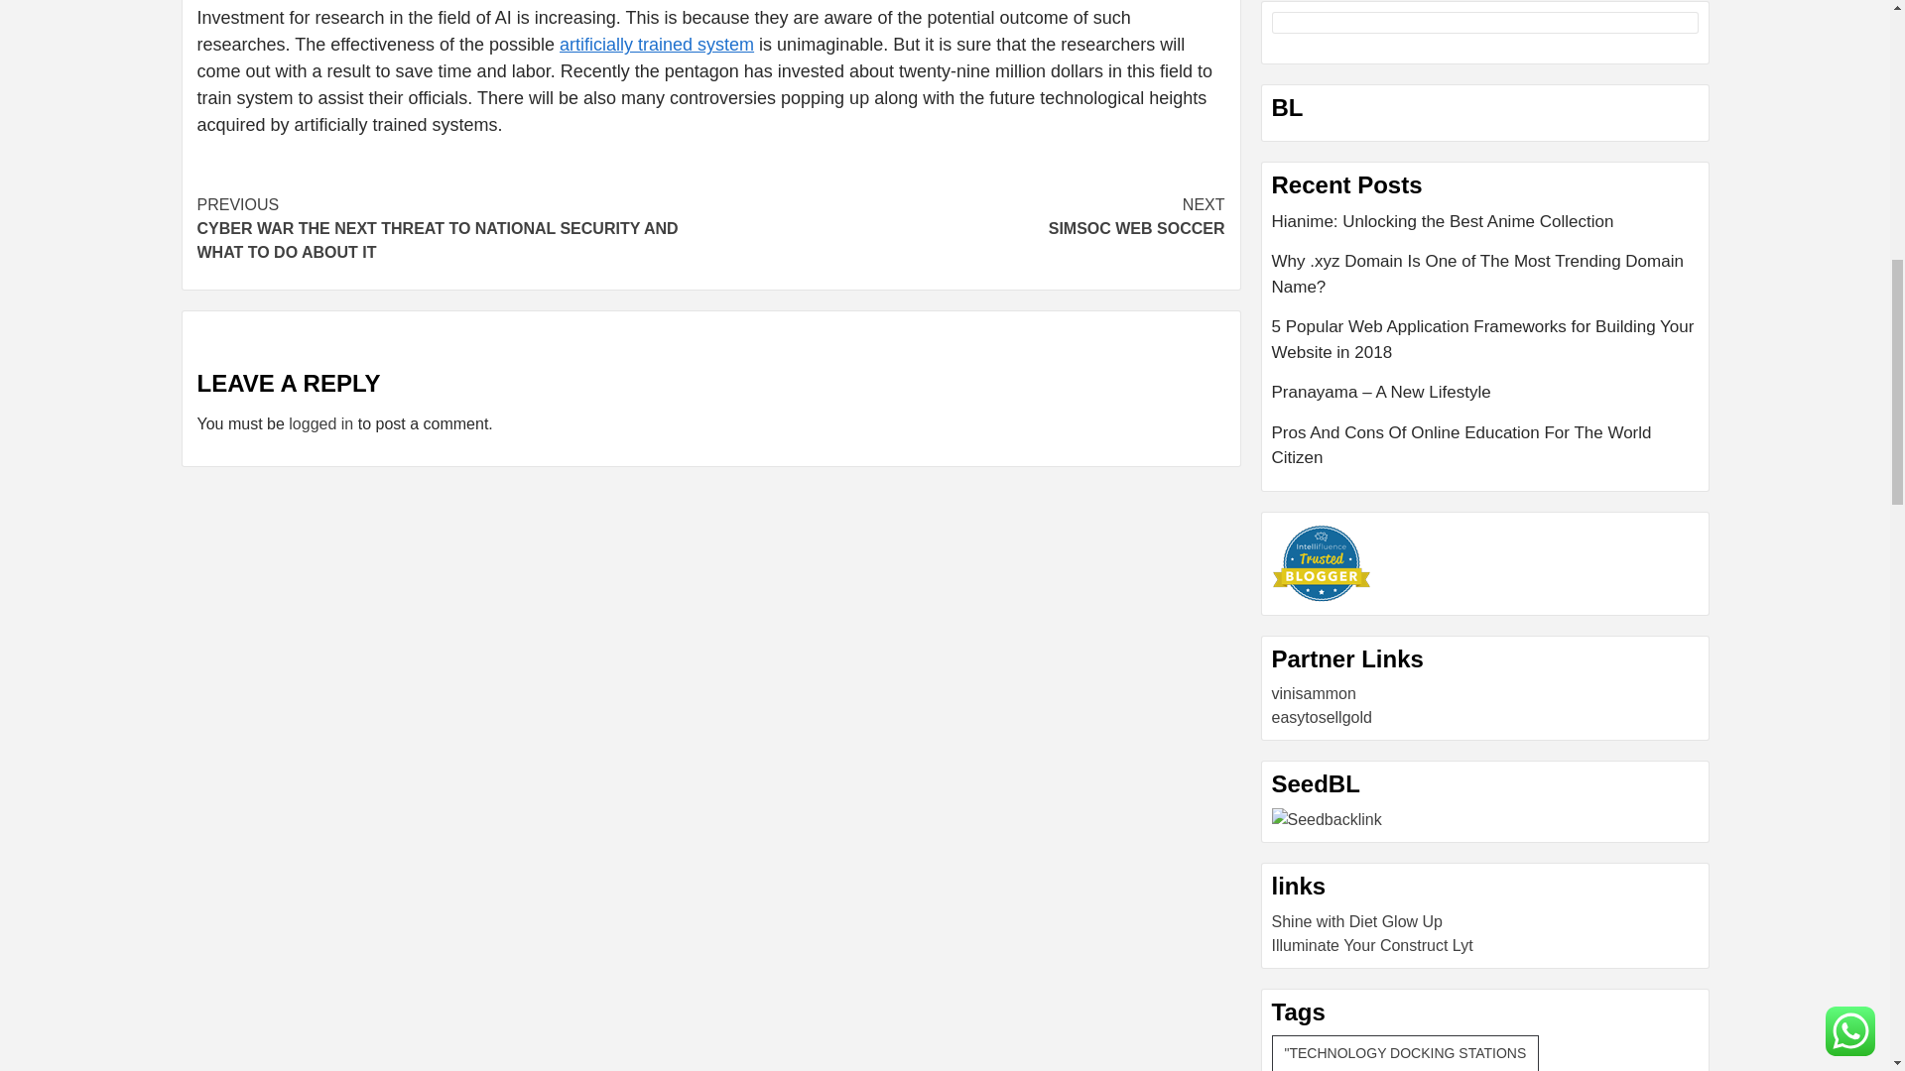  I want to click on artificially trained system, so click(657, 44).